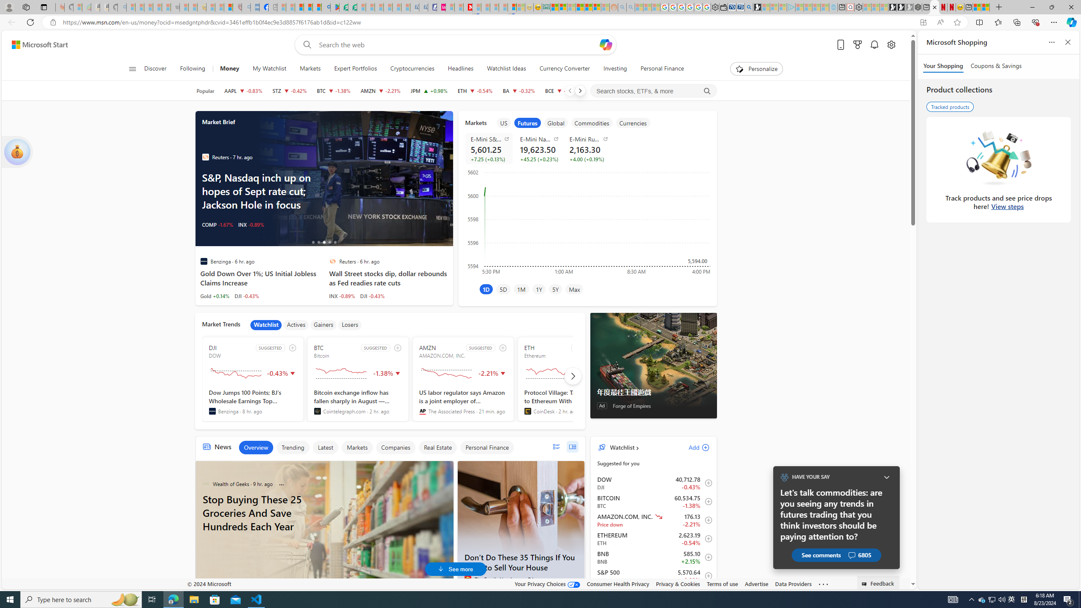  Describe the element at coordinates (722, 584) in the screenshot. I see `Terms of use` at that location.